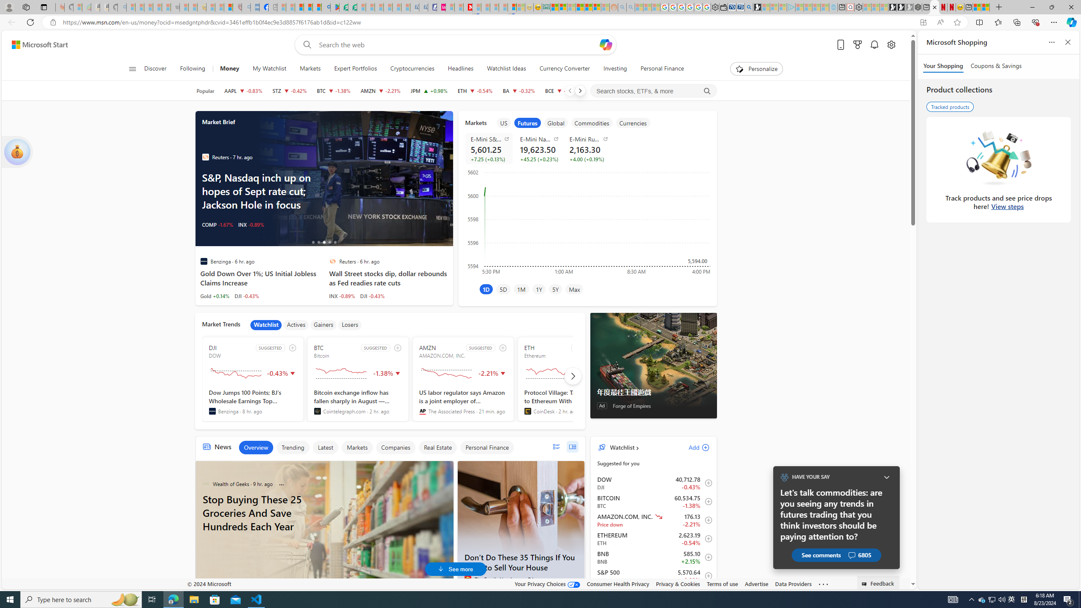  Describe the element at coordinates (722, 584) in the screenshot. I see `Terms of use` at that location.